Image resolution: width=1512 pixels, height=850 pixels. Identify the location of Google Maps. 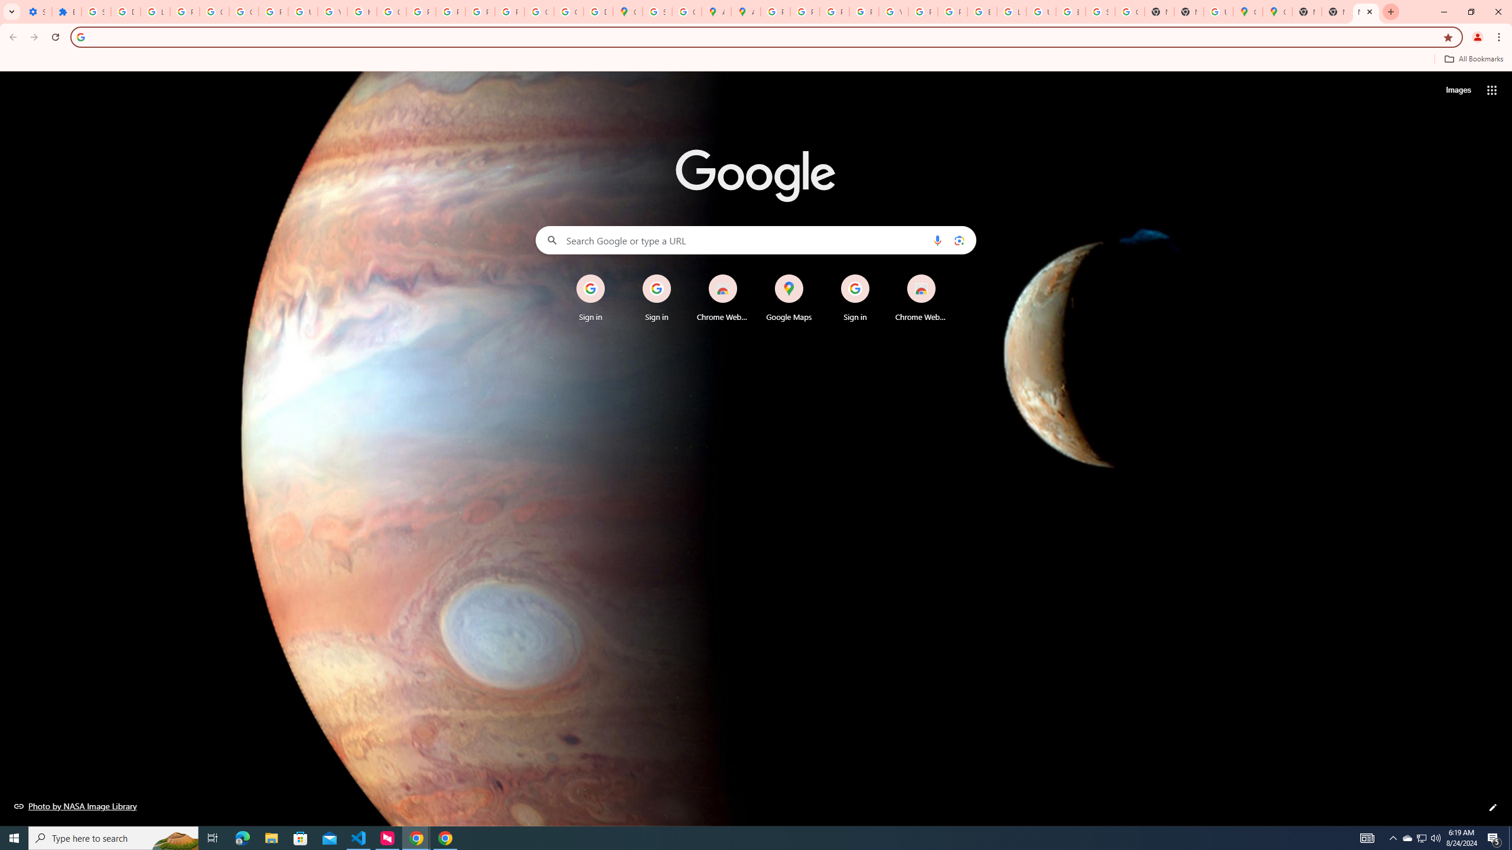
(1277, 12).